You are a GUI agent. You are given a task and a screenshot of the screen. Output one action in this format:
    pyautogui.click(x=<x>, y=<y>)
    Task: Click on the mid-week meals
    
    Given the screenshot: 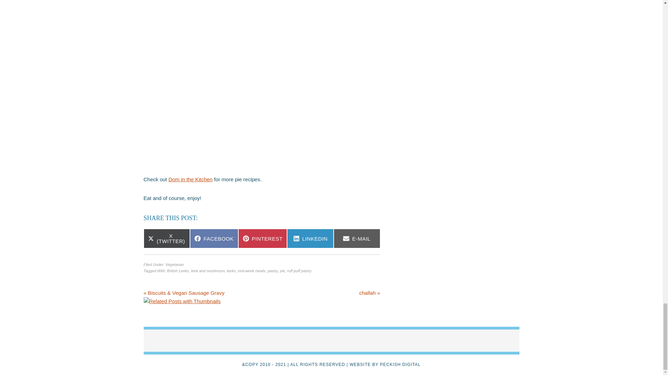 What is the action you would take?
    pyautogui.click(x=251, y=271)
    